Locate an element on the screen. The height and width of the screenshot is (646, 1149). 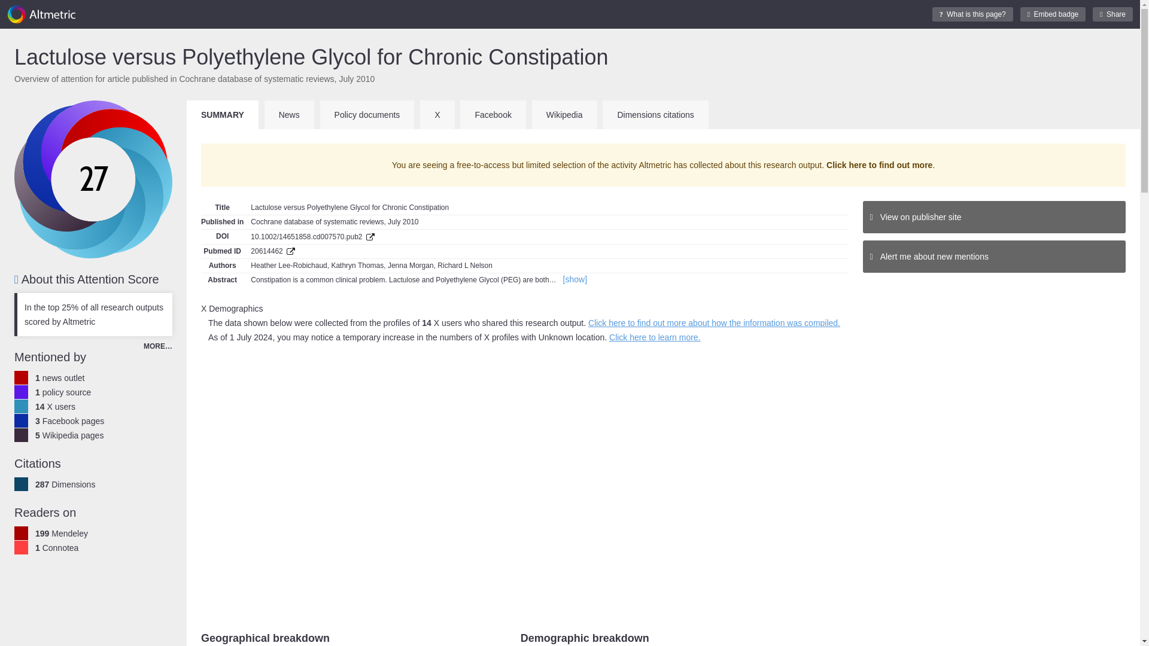
5 Wikipedia pages is located at coordinates (69, 435).